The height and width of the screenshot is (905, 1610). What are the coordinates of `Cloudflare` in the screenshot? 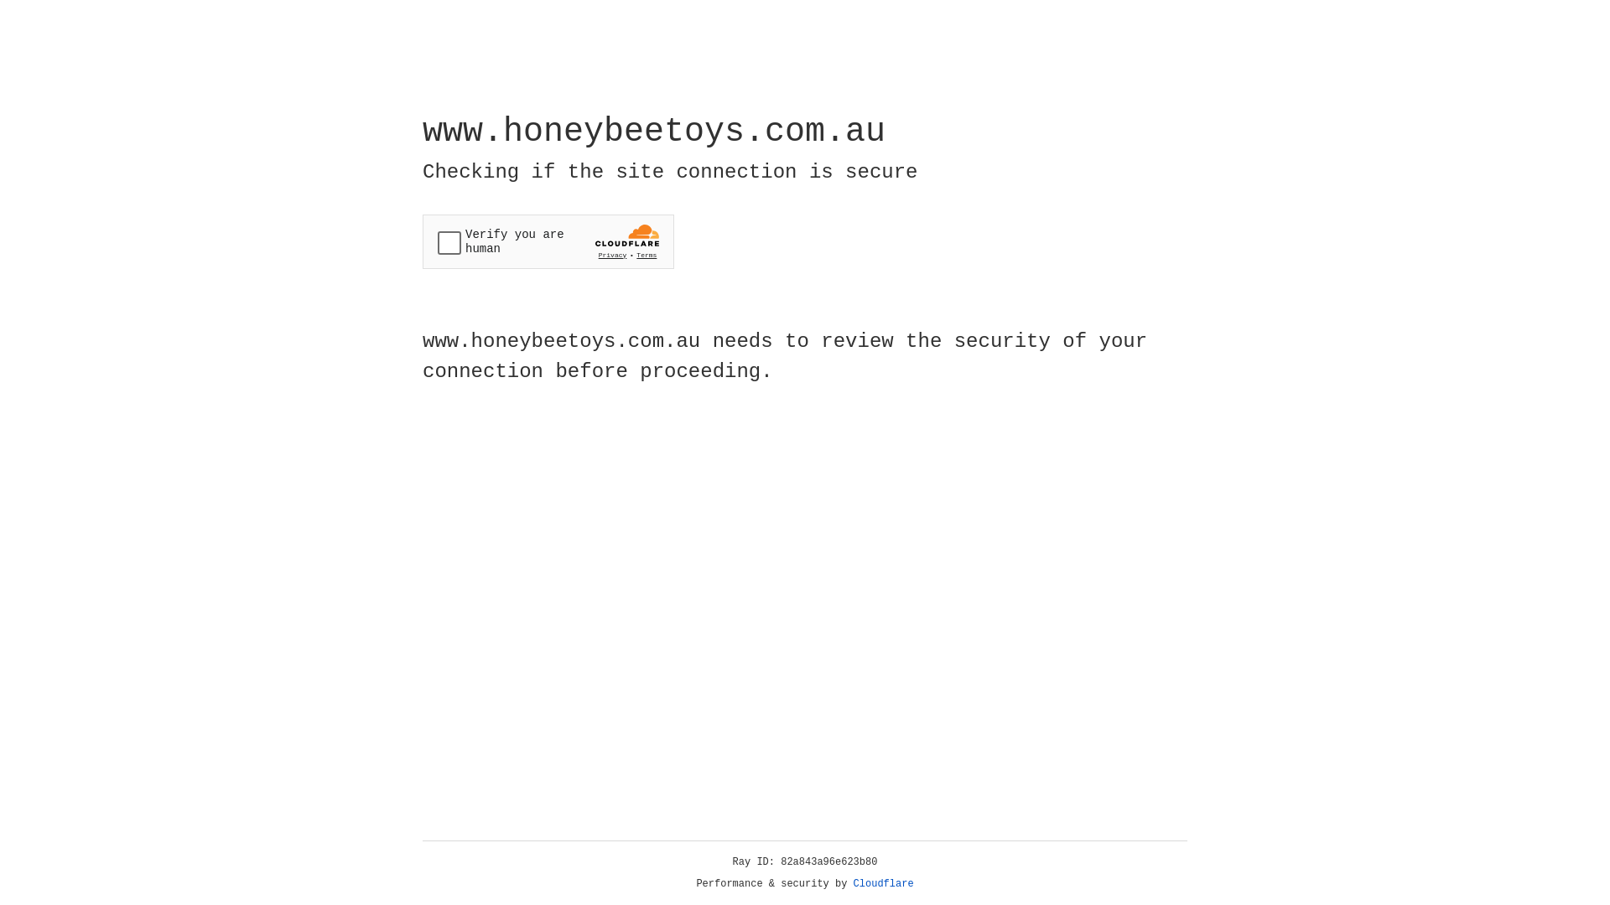 It's located at (884, 884).